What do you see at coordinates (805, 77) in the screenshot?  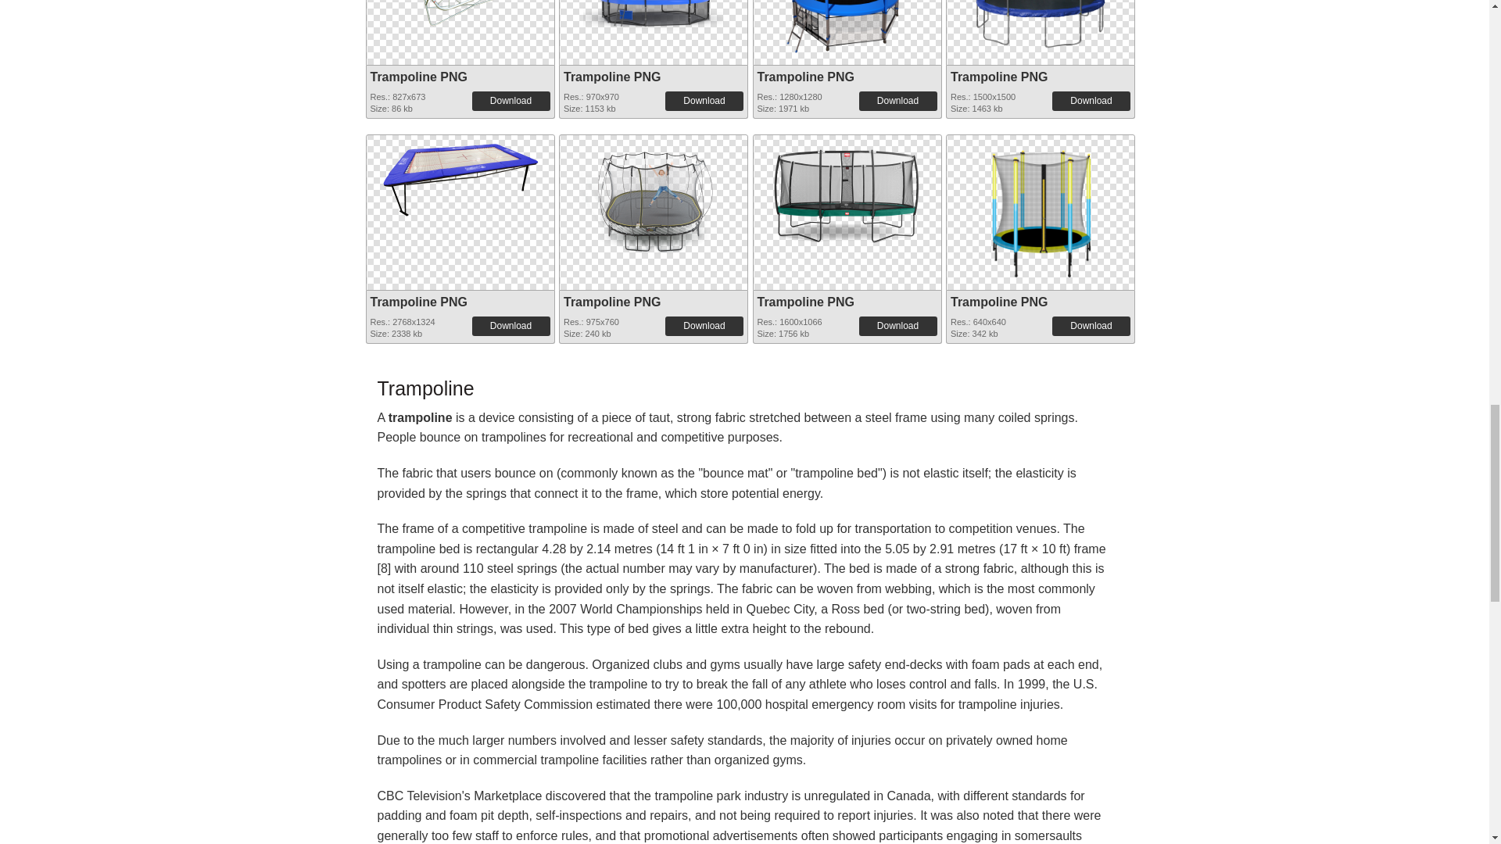 I see `Trampoline PNG` at bounding box center [805, 77].